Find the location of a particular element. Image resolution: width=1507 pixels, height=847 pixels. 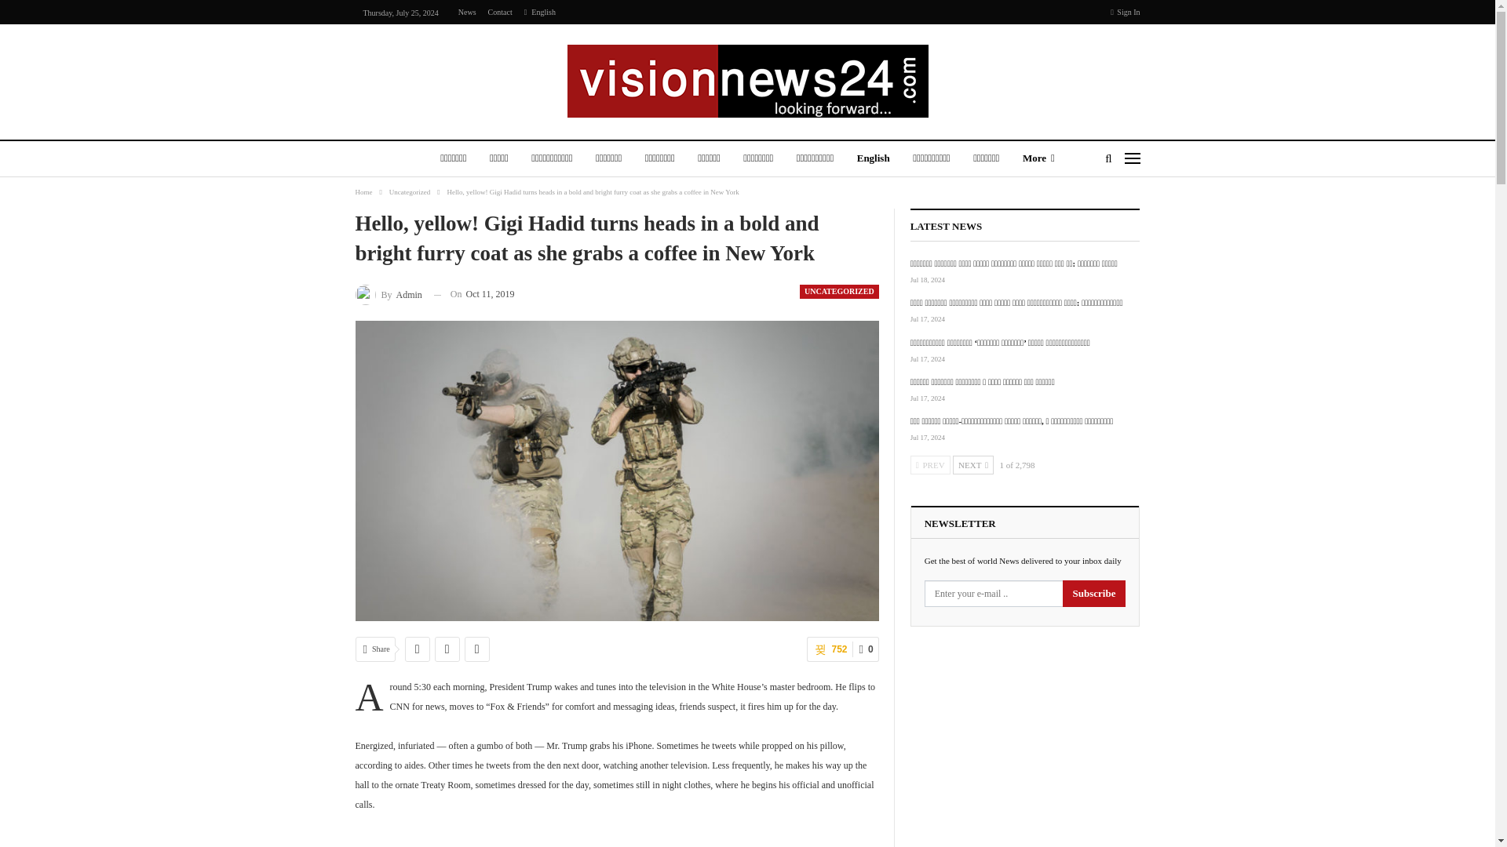

Home is located at coordinates (363, 191).